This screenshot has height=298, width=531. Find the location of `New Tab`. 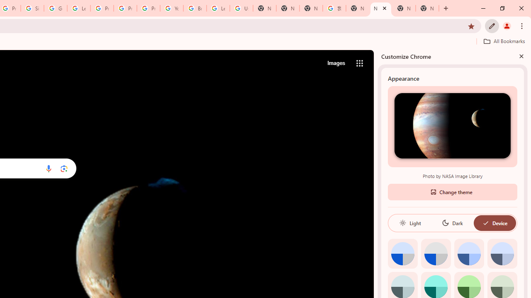

New Tab is located at coordinates (287, 8).